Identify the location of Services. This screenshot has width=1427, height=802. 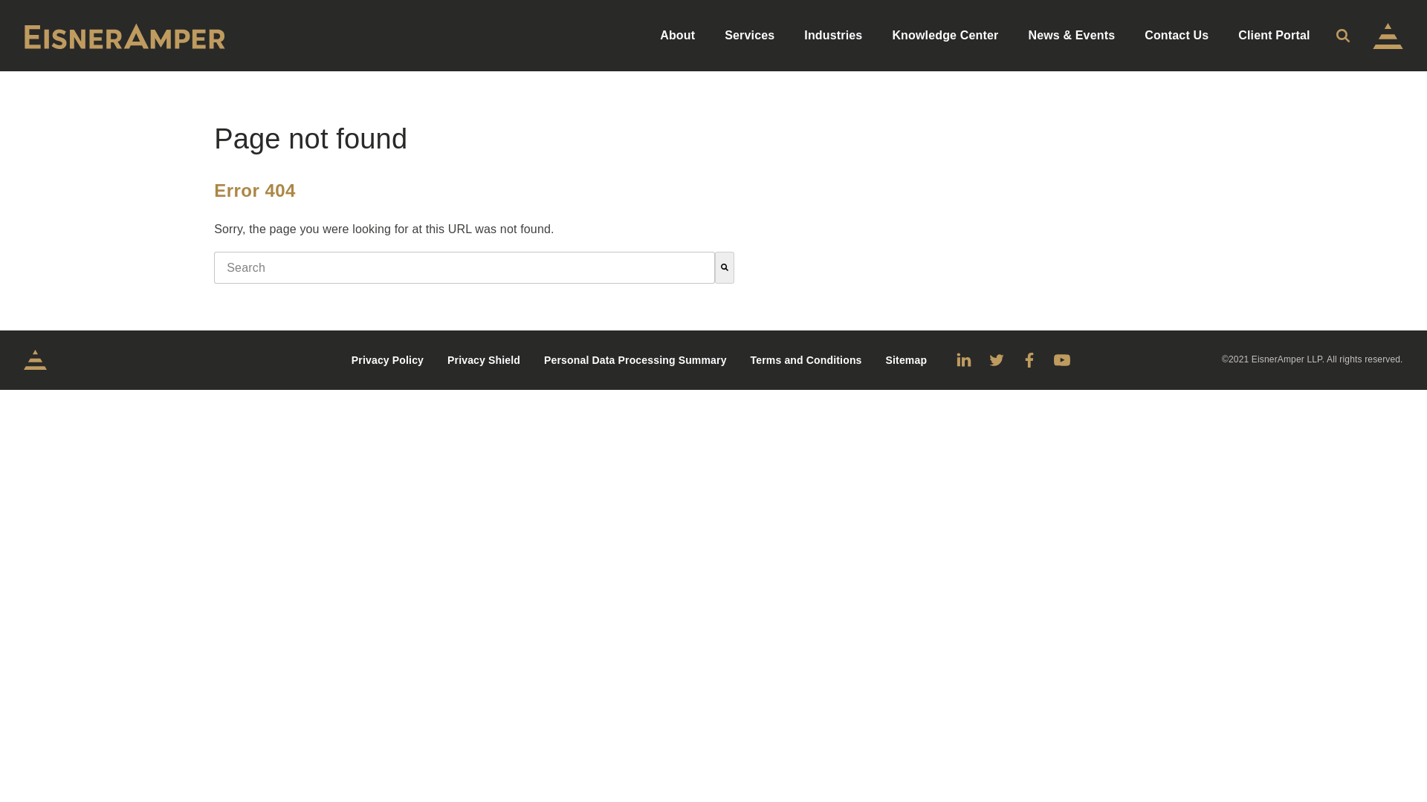
(749, 36).